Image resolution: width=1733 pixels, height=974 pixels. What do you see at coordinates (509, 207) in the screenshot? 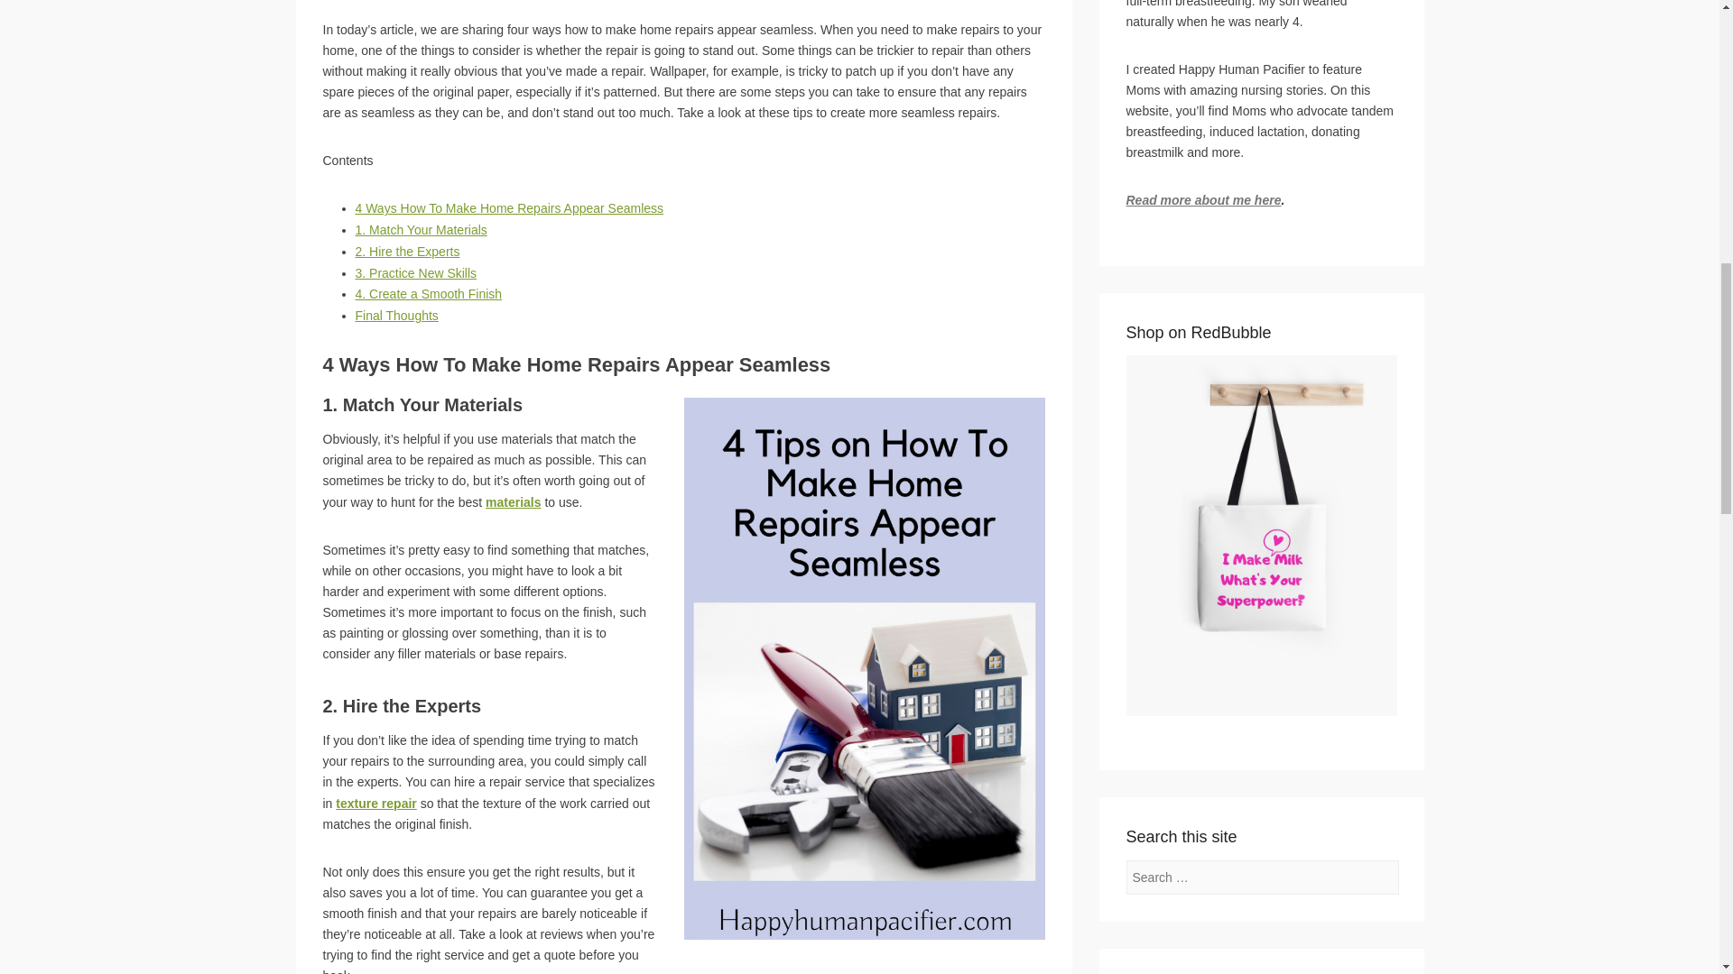
I see `4 Ways How To Make Home Repairs Appear Seamless` at bounding box center [509, 207].